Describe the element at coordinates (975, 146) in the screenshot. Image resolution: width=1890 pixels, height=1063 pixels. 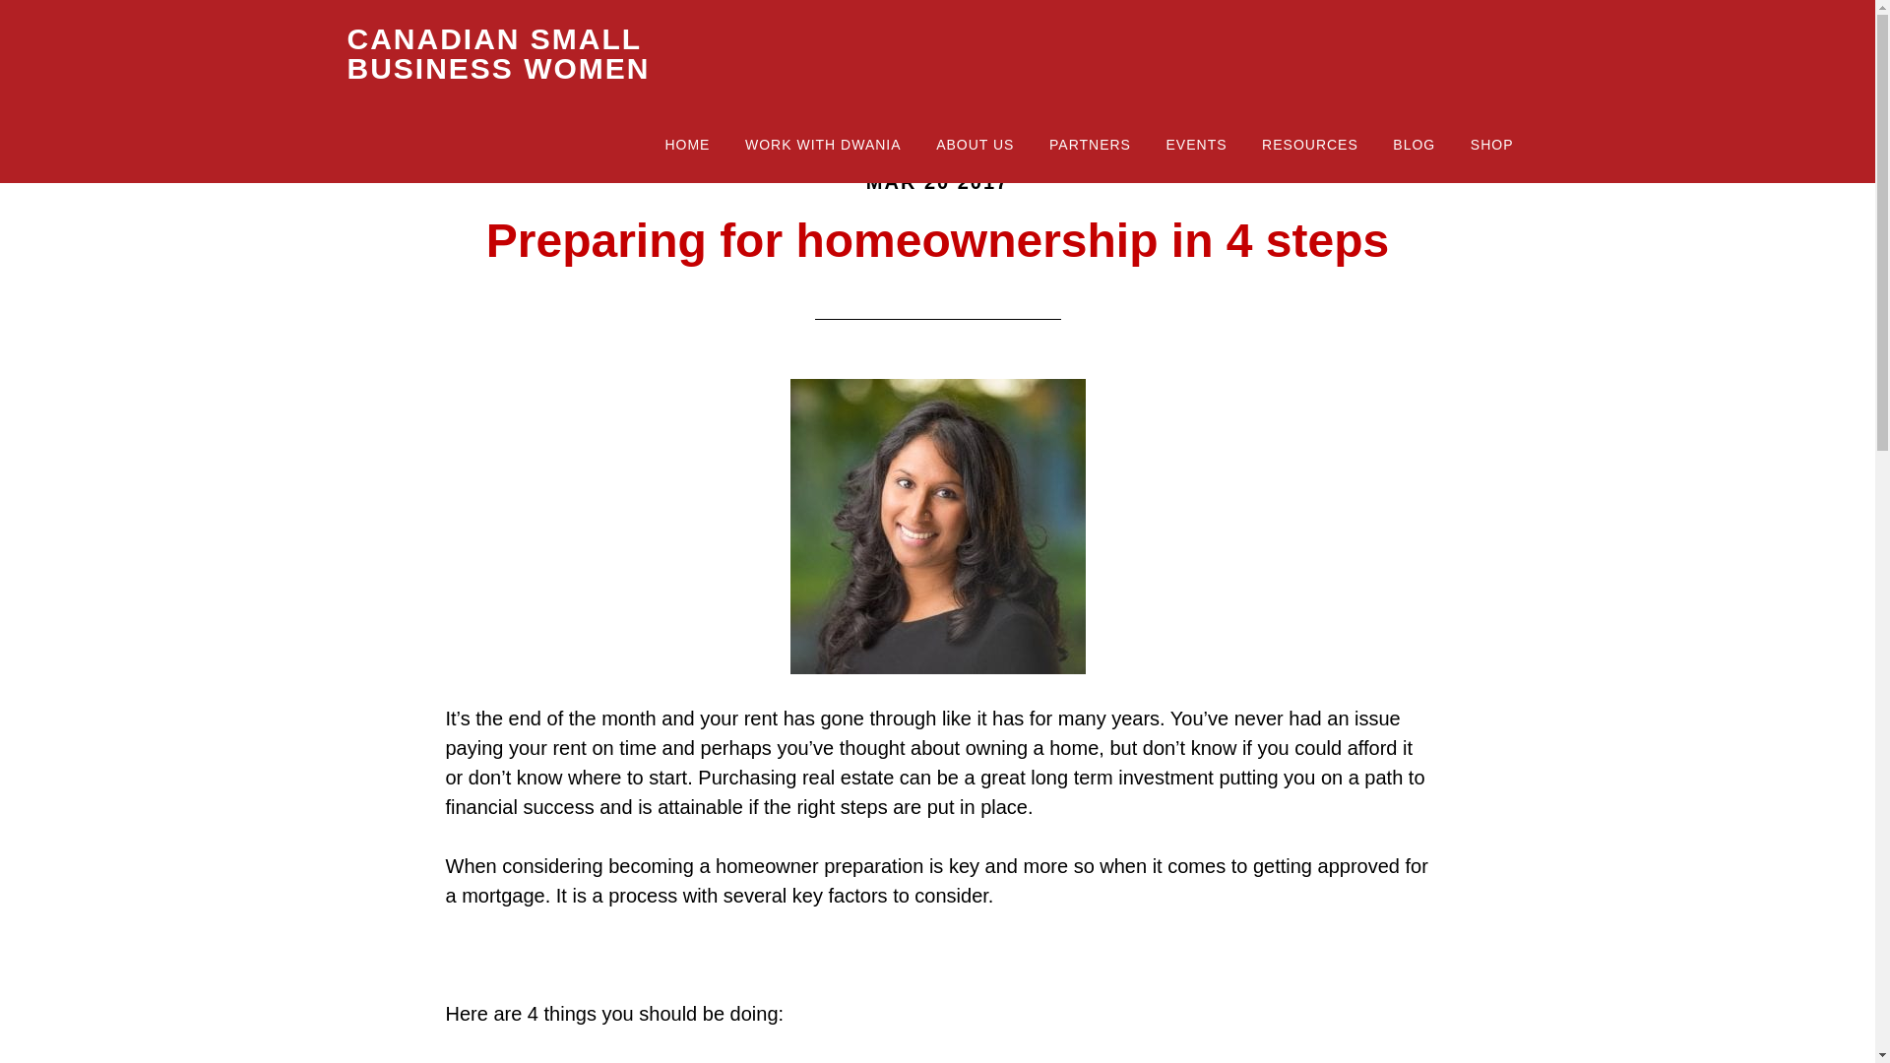
I see `ABOUT US` at that location.